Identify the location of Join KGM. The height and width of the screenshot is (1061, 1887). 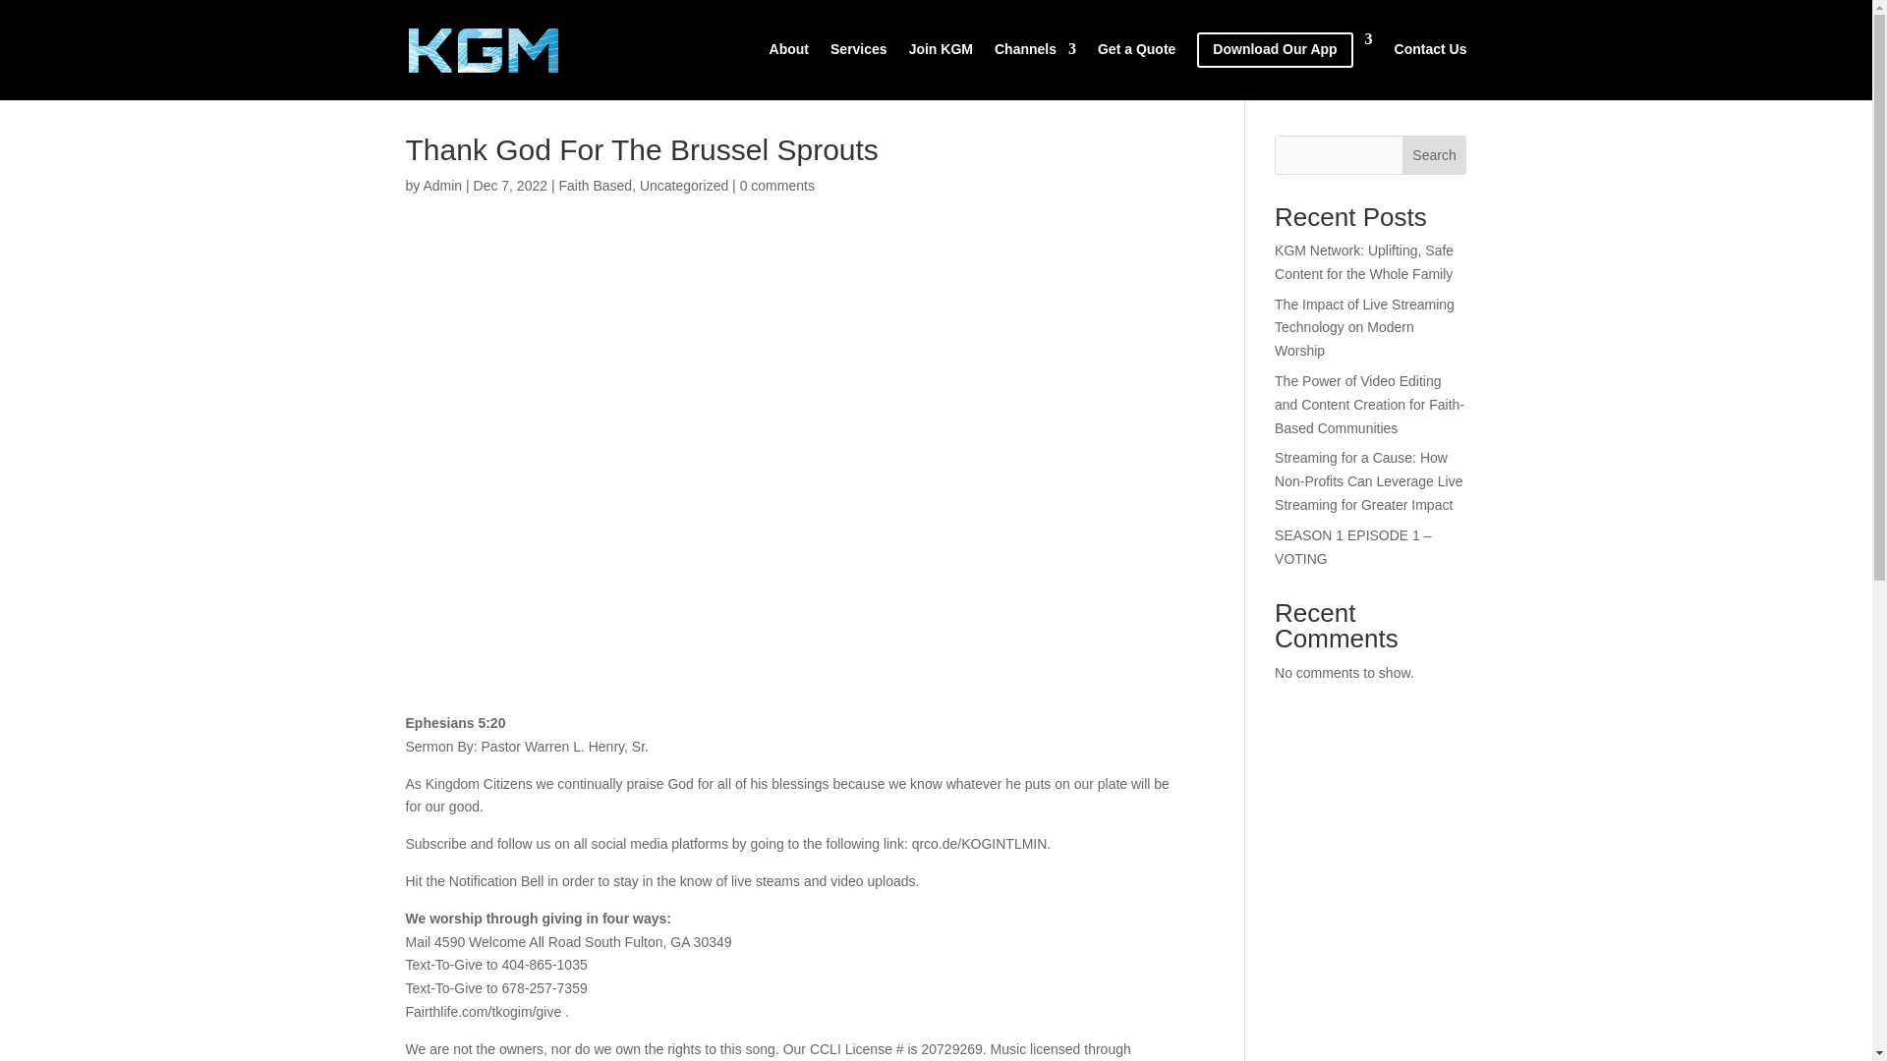
(942, 65).